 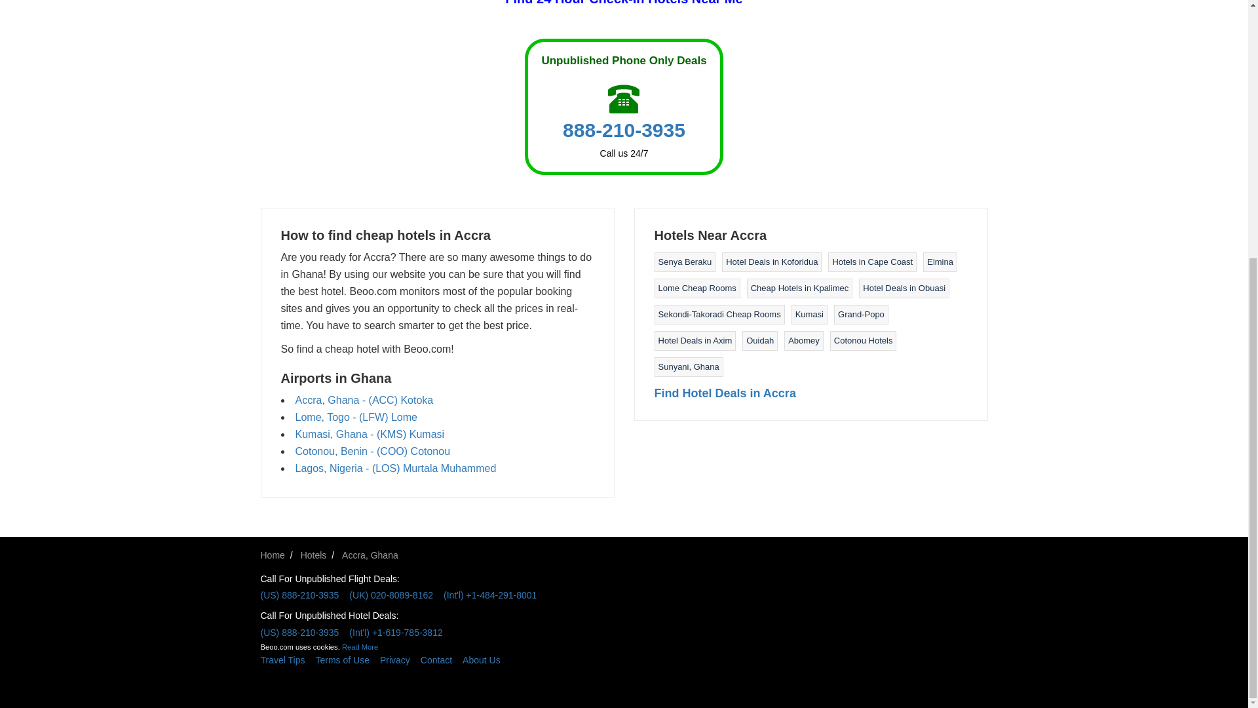 I want to click on Hotel Deals in Axim, so click(x=695, y=340).